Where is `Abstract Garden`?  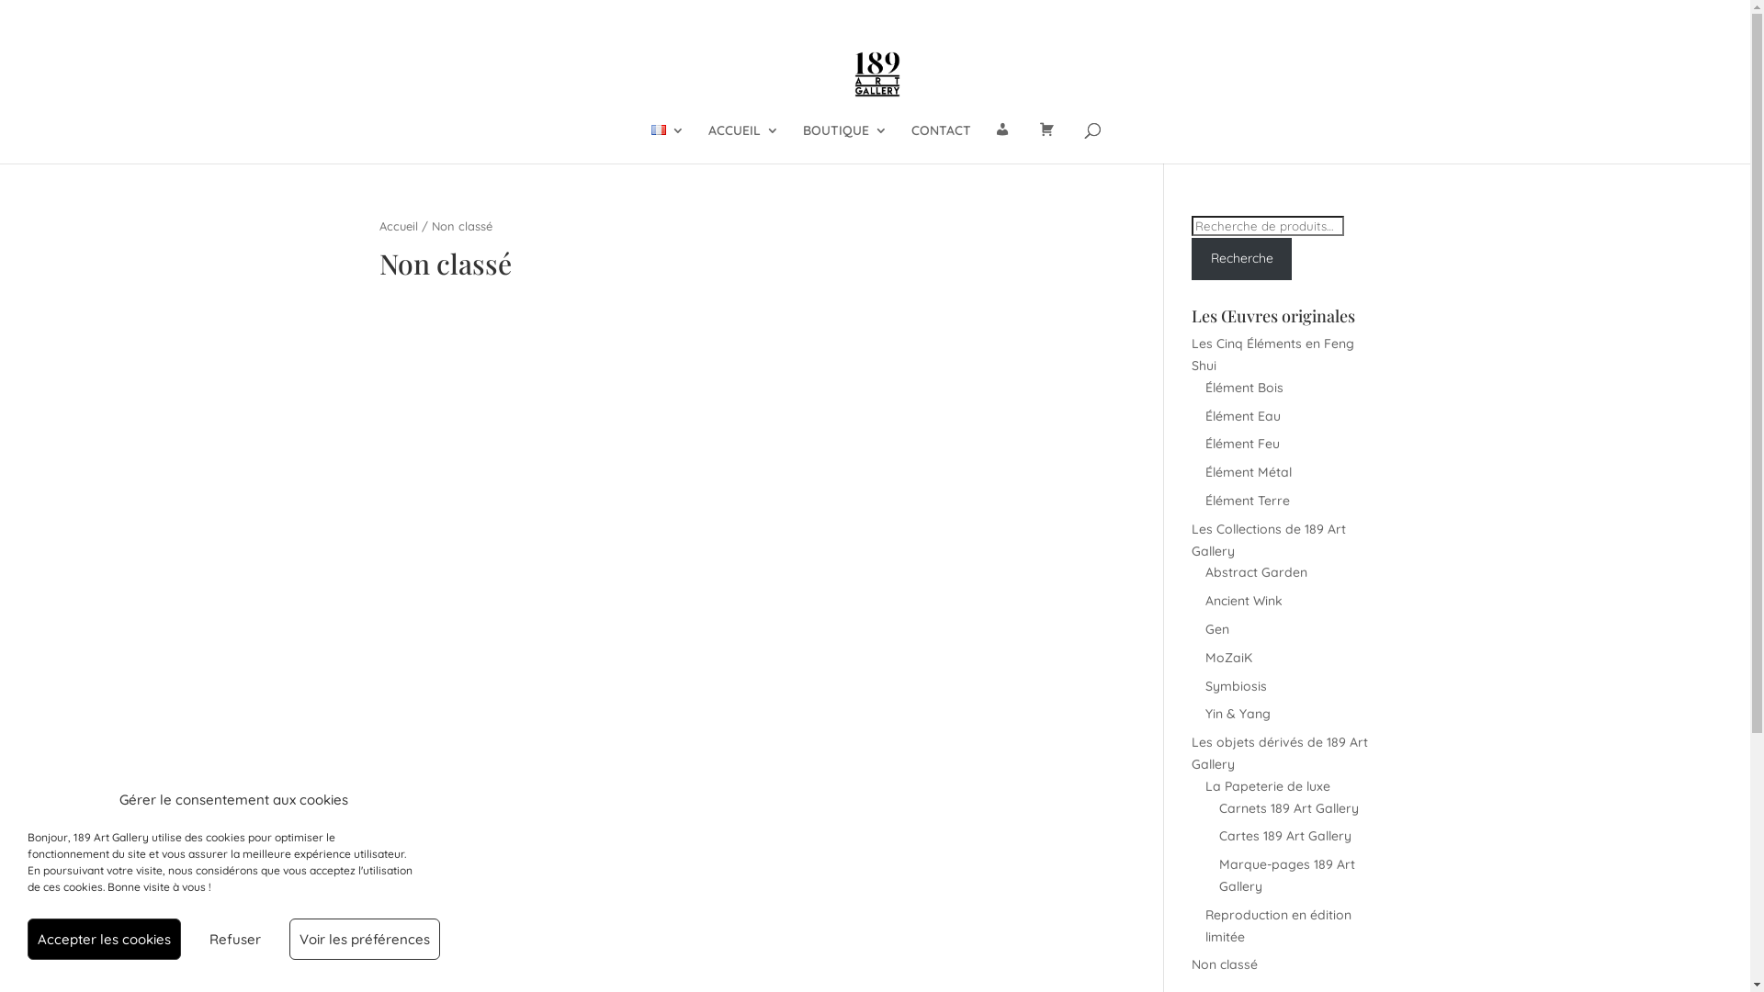
Abstract Garden is located at coordinates (1257, 572).